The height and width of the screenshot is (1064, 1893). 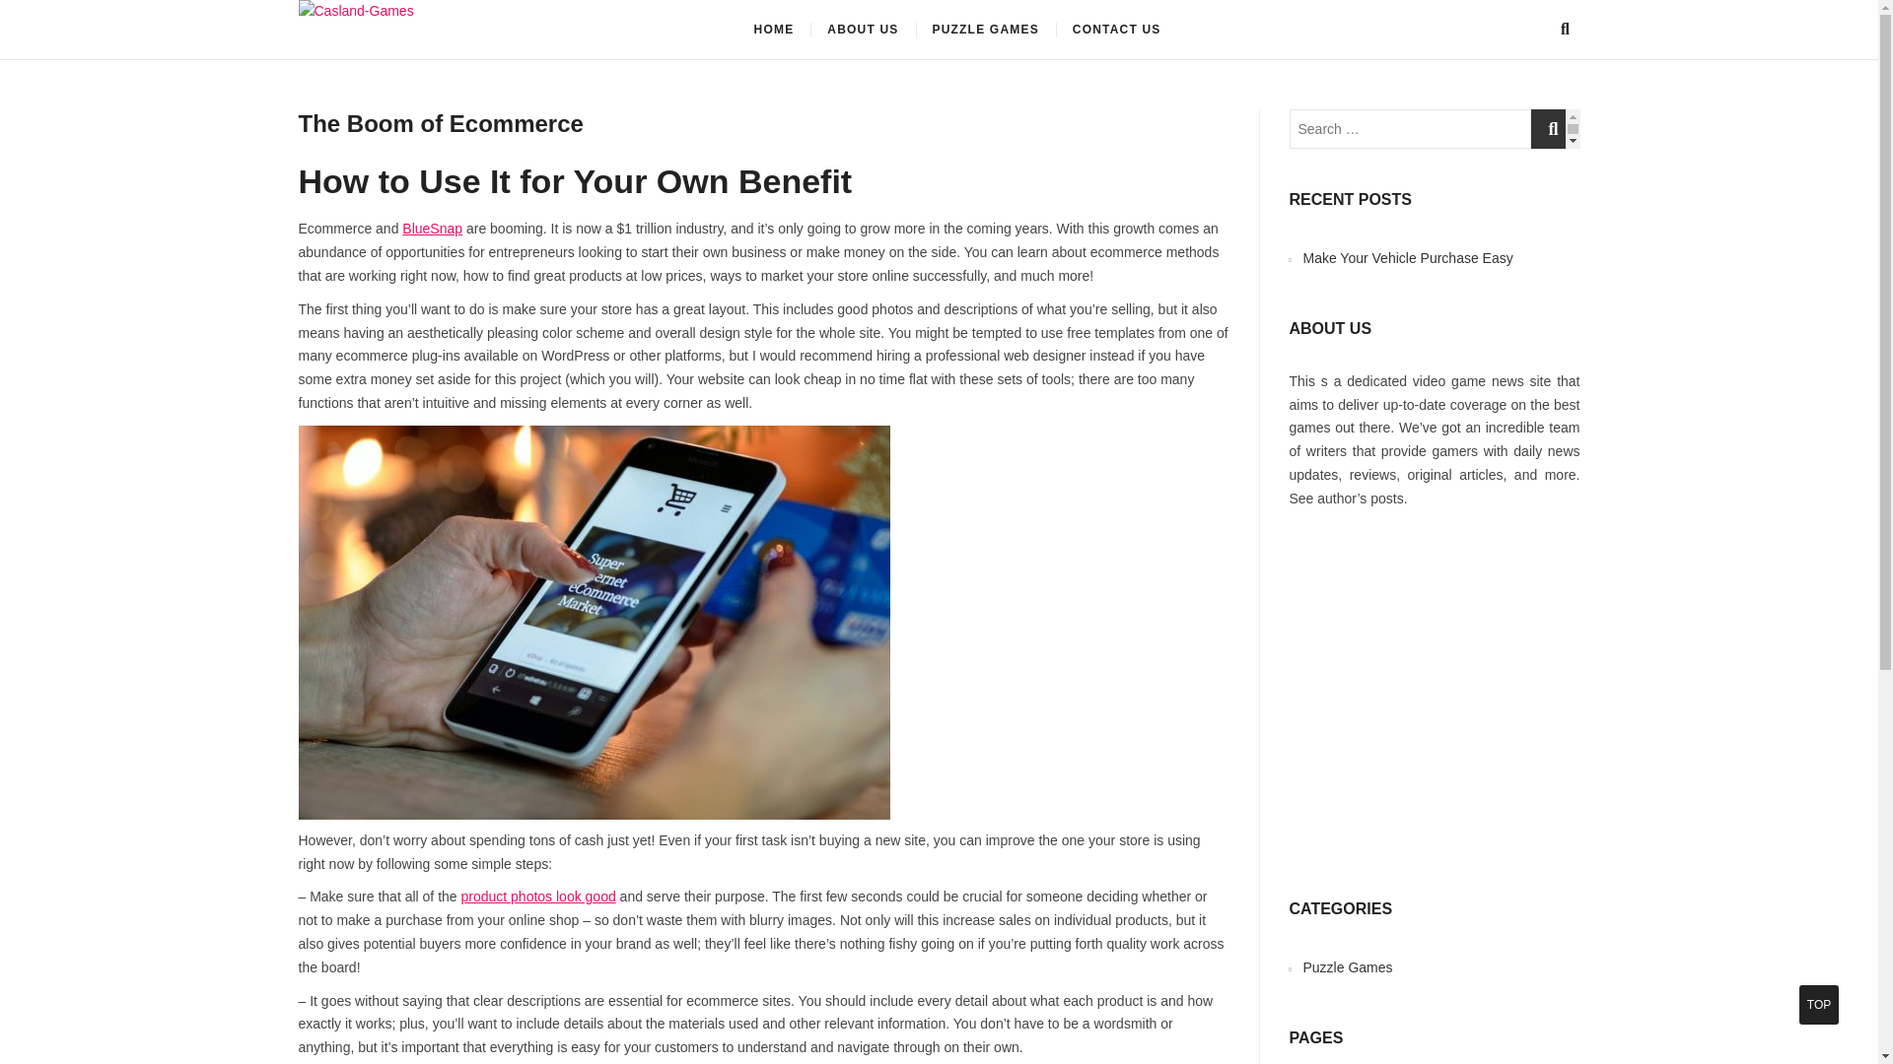 What do you see at coordinates (1349, 967) in the screenshot?
I see `Puzzle Games` at bounding box center [1349, 967].